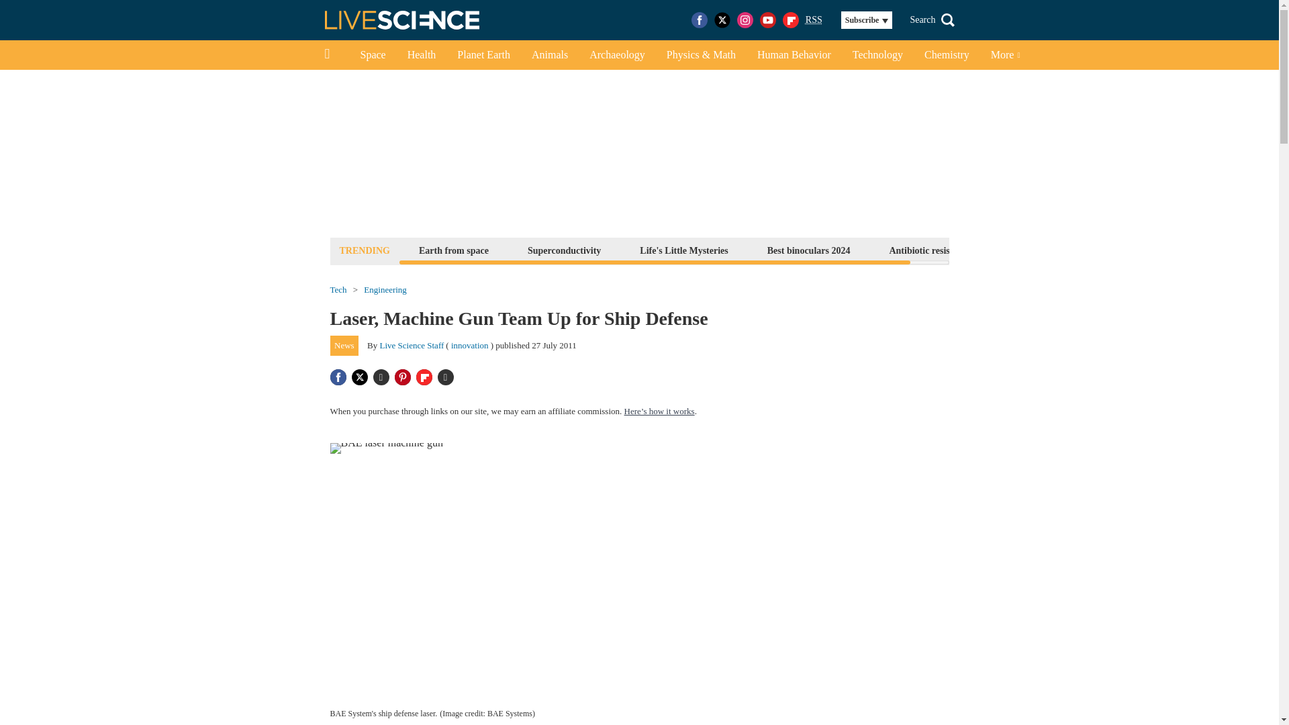 Image resolution: width=1289 pixels, height=725 pixels. Describe the element at coordinates (814, 19) in the screenshot. I see `Really Simple Syndication` at that location.